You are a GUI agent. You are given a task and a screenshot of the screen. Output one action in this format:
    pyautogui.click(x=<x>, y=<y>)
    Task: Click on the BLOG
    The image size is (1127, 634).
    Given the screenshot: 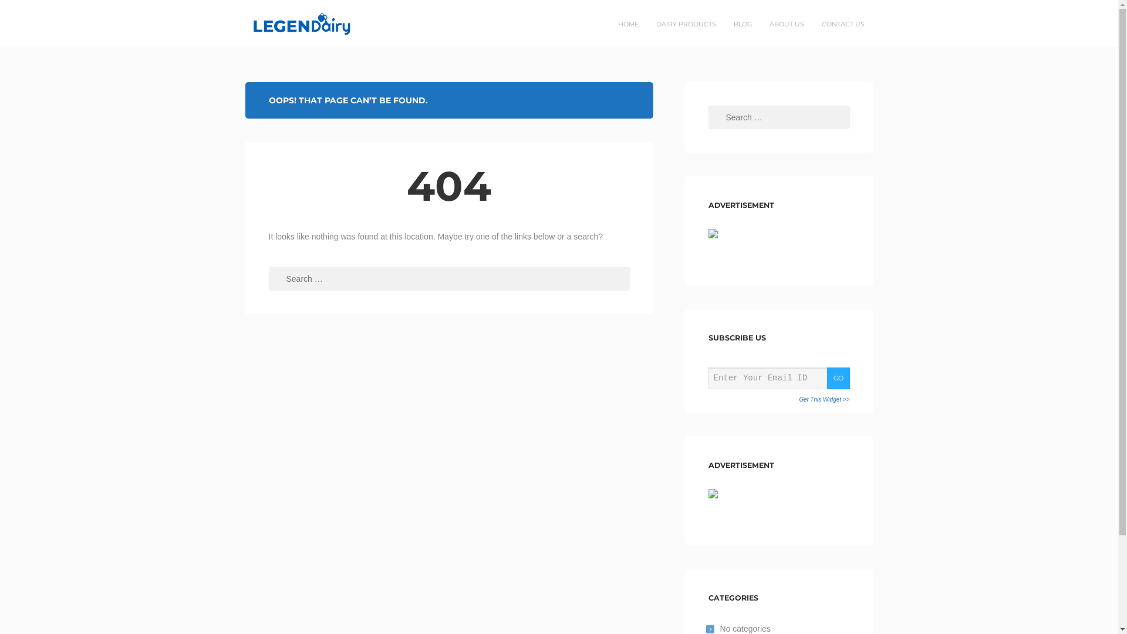 What is the action you would take?
    pyautogui.click(x=742, y=24)
    